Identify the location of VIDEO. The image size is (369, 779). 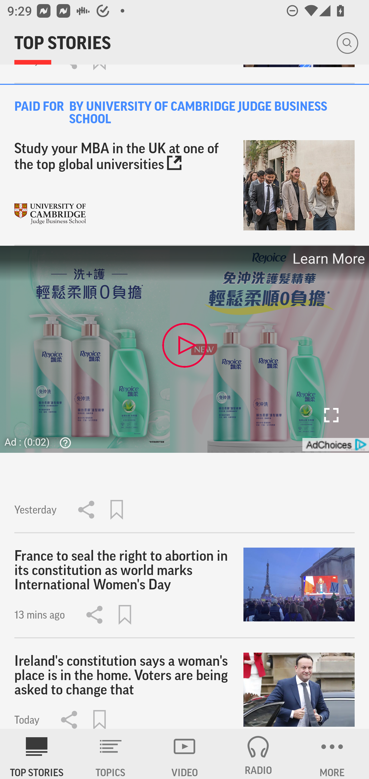
(184, 754).